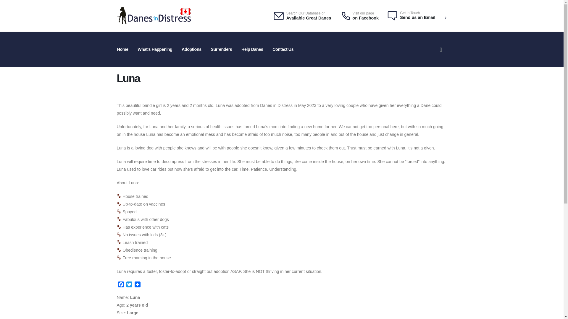 The width and height of the screenshot is (568, 319). Describe the element at coordinates (222, 49) in the screenshot. I see `Surrenders` at that location.